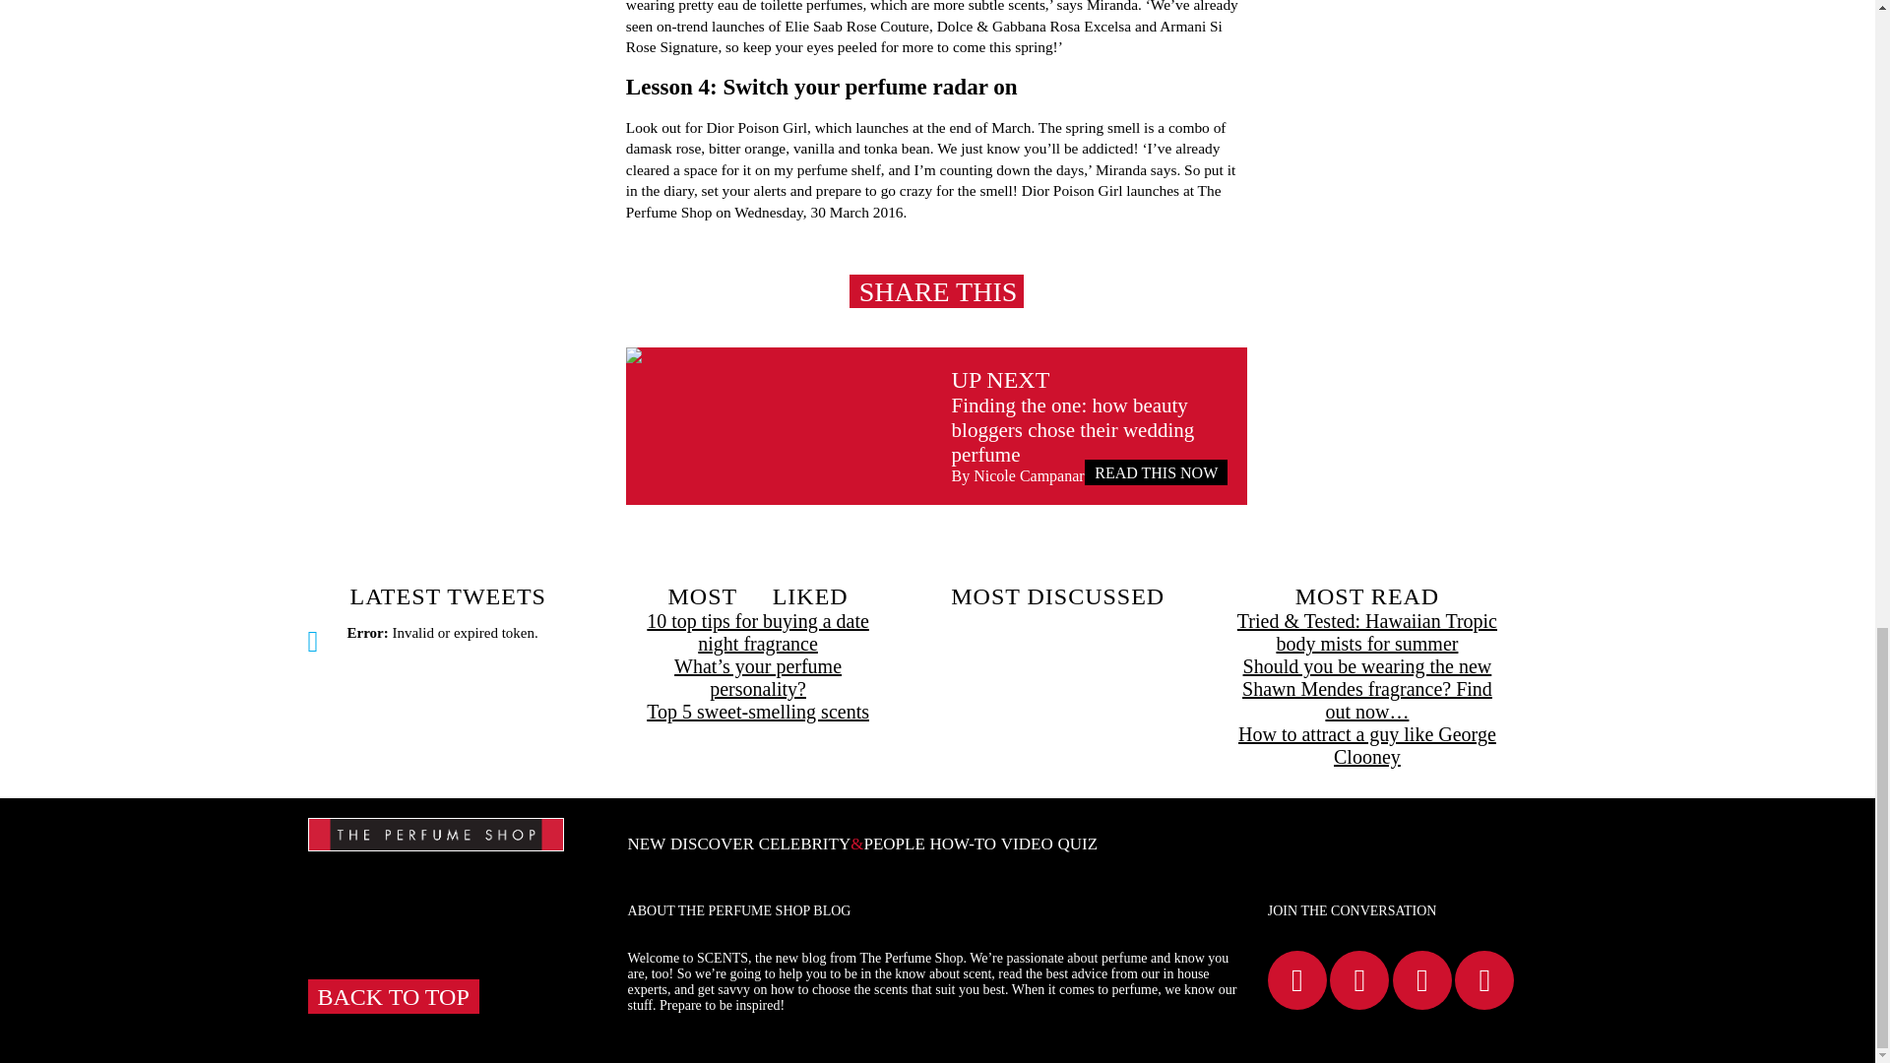 The width and height of the screenshot is (1890, 1063). I want to click on HOW-TO, so click(963, 844).